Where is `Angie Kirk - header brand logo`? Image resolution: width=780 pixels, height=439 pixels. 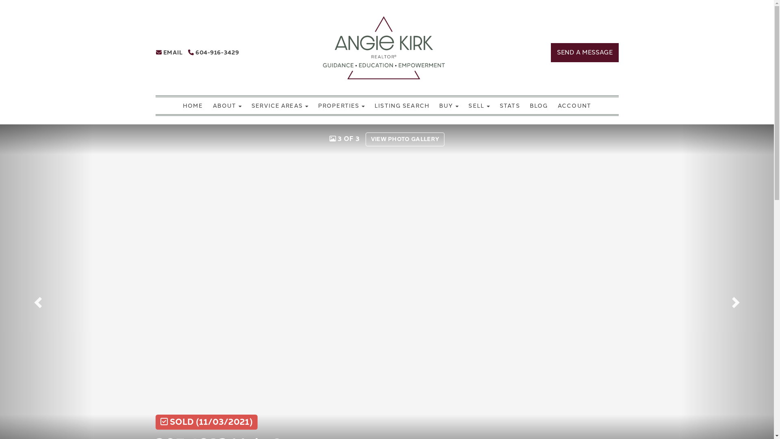 Angie Kirk - header brand logo is located at coordinates (384, 48).